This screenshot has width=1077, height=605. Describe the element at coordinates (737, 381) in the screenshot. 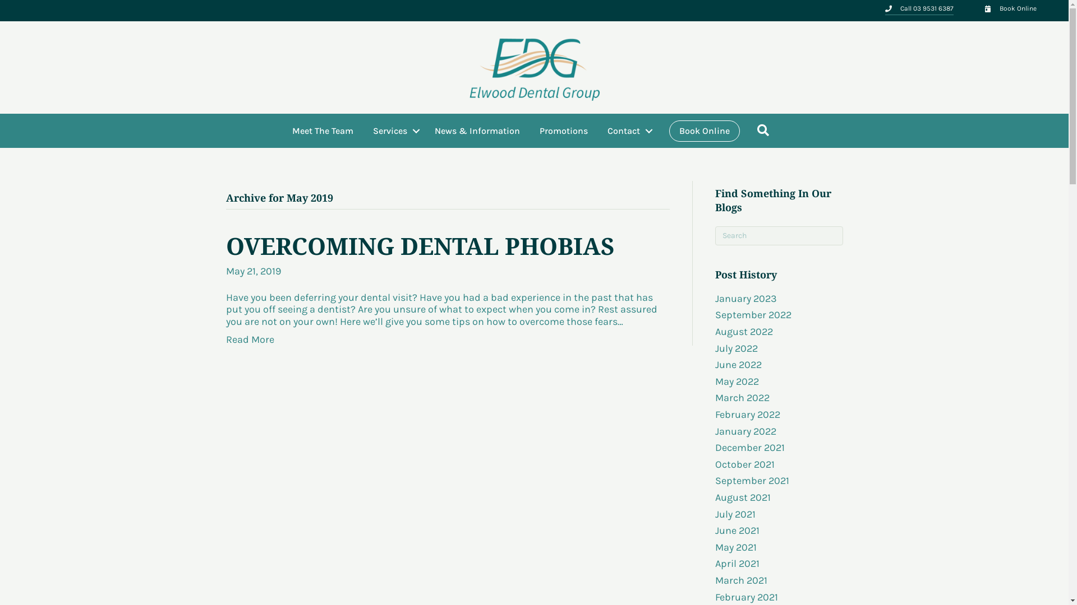

I see `May 2022` at that location.